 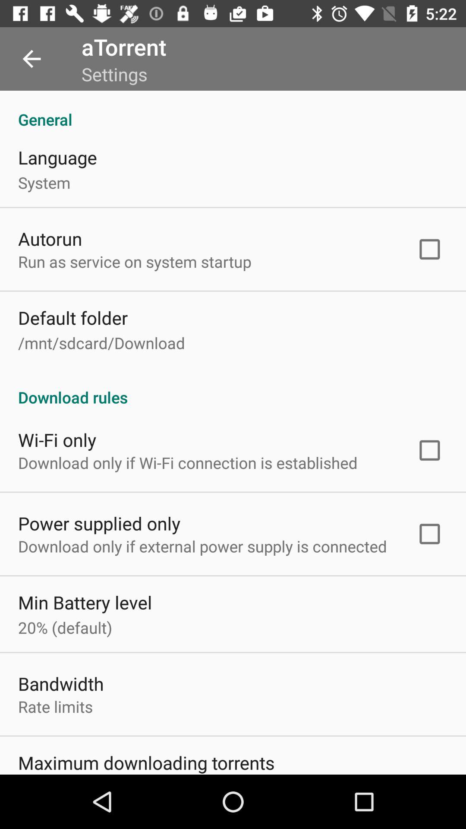 I want to click on open the icon above the run as service, so click(x=50, y=238).